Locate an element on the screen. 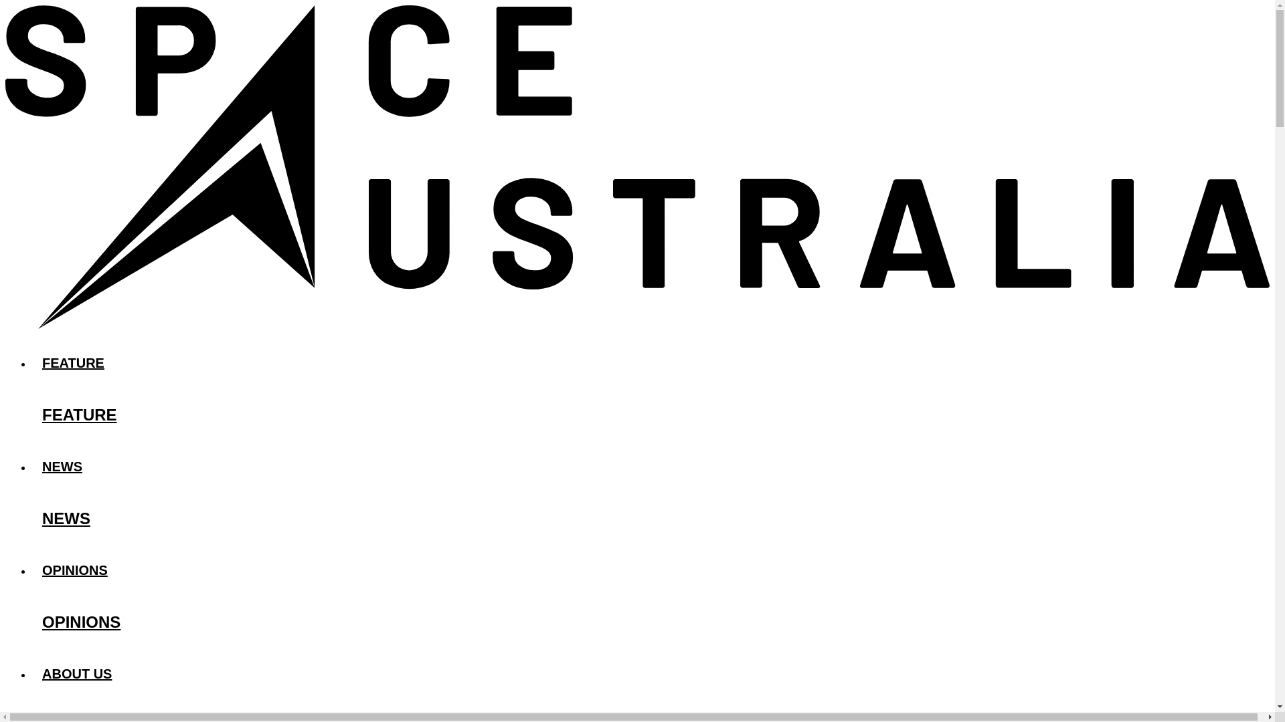 This screenshot has height=722, width=1285. FEATURE is located at coordinates (651, 414).